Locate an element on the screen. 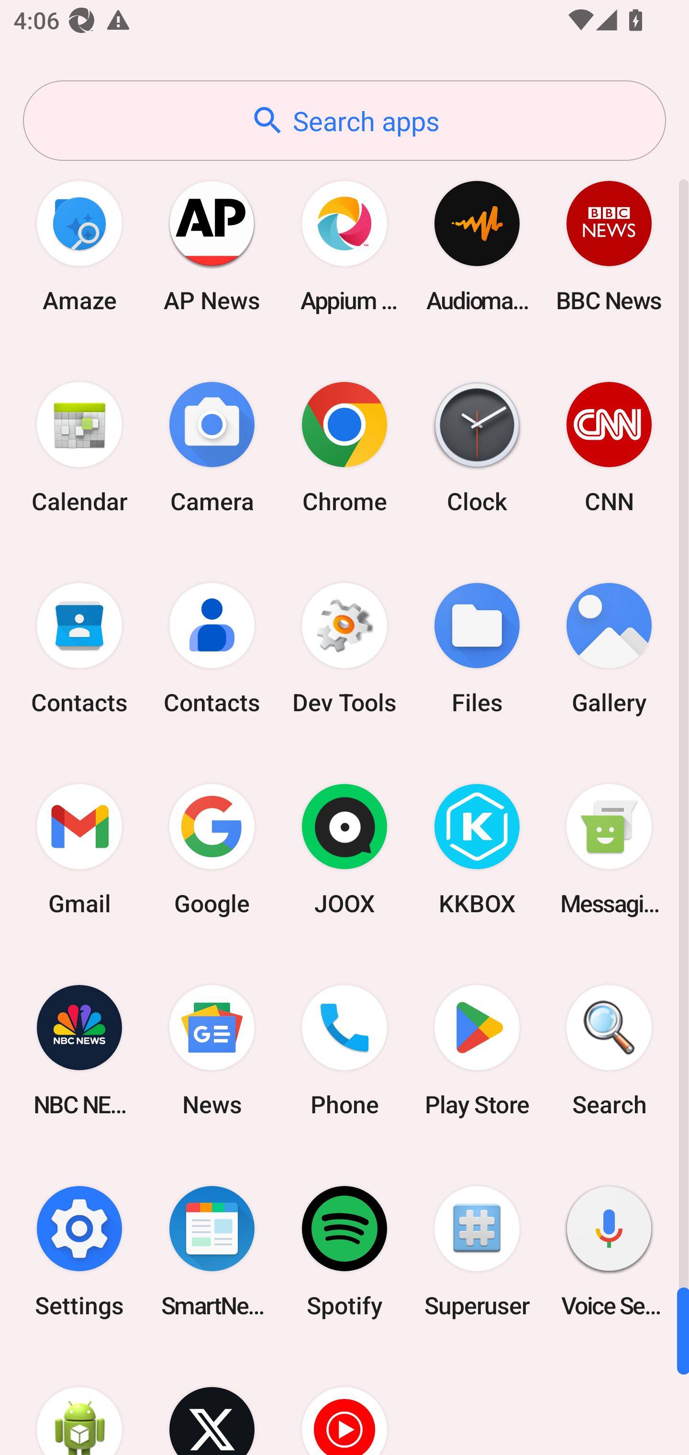 This screenshot has height=1455, width=689. WebView Browser Tester is located at coordinates (79, 1403).